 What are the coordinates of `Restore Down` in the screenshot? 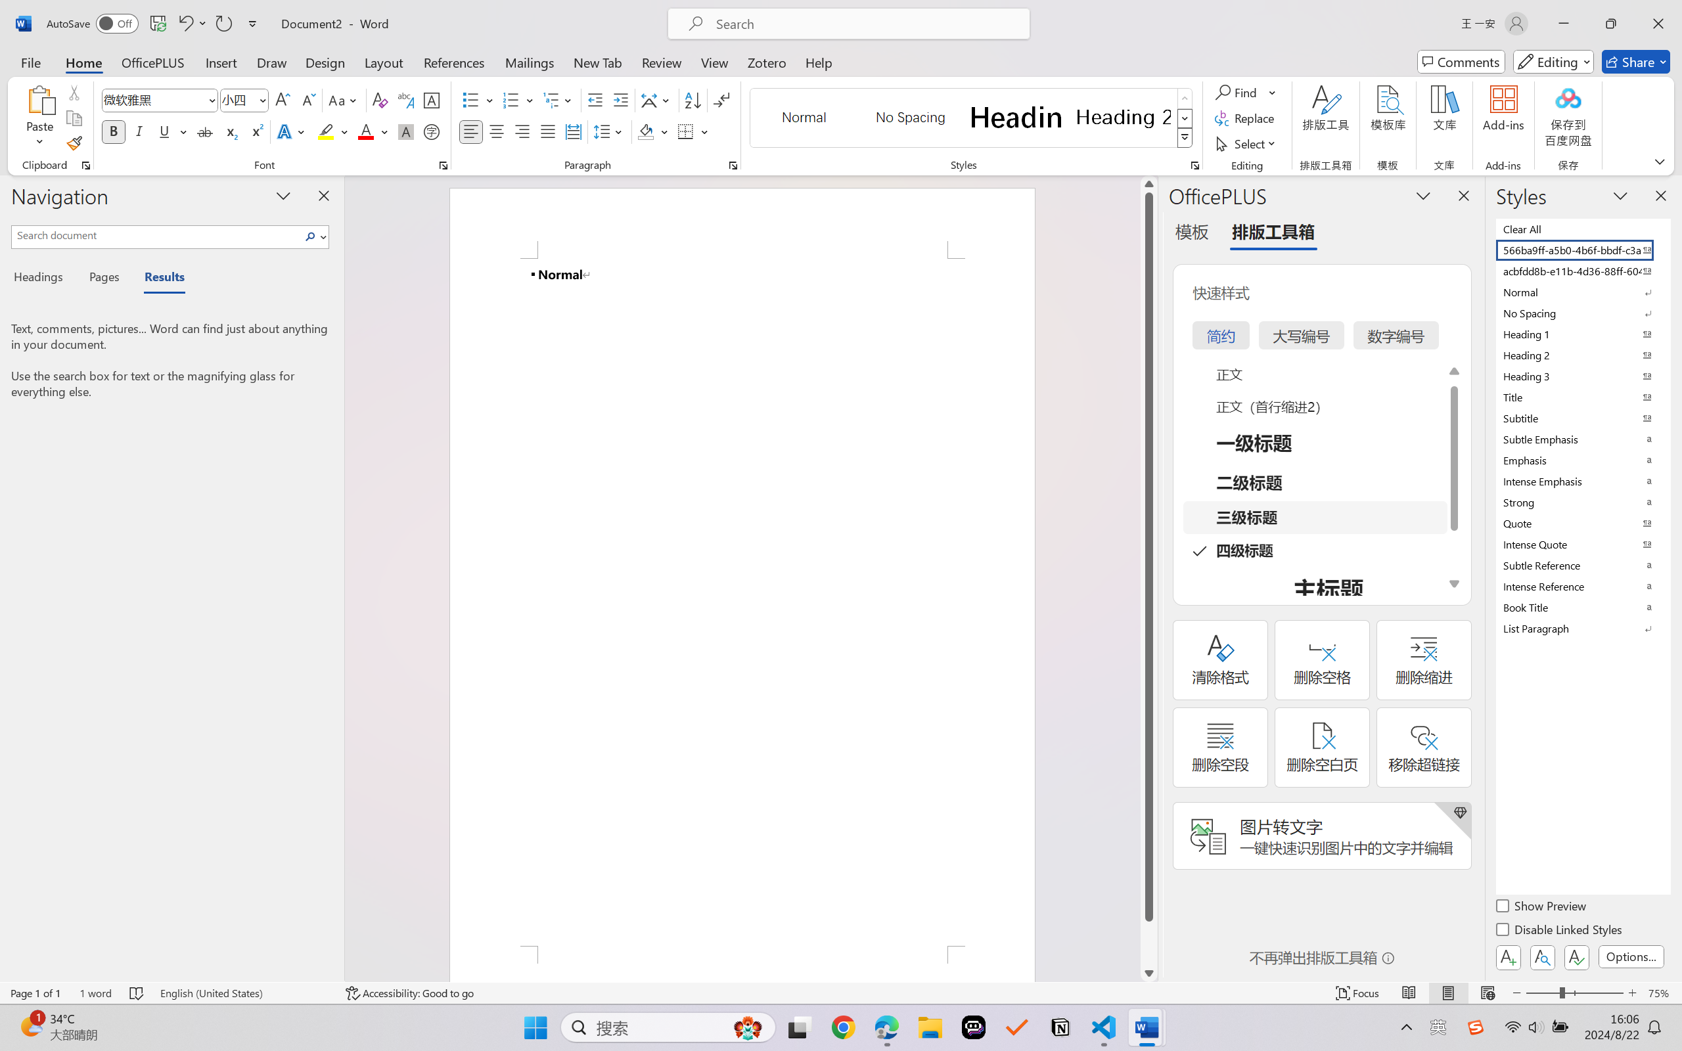 It's located at (1611, 24).